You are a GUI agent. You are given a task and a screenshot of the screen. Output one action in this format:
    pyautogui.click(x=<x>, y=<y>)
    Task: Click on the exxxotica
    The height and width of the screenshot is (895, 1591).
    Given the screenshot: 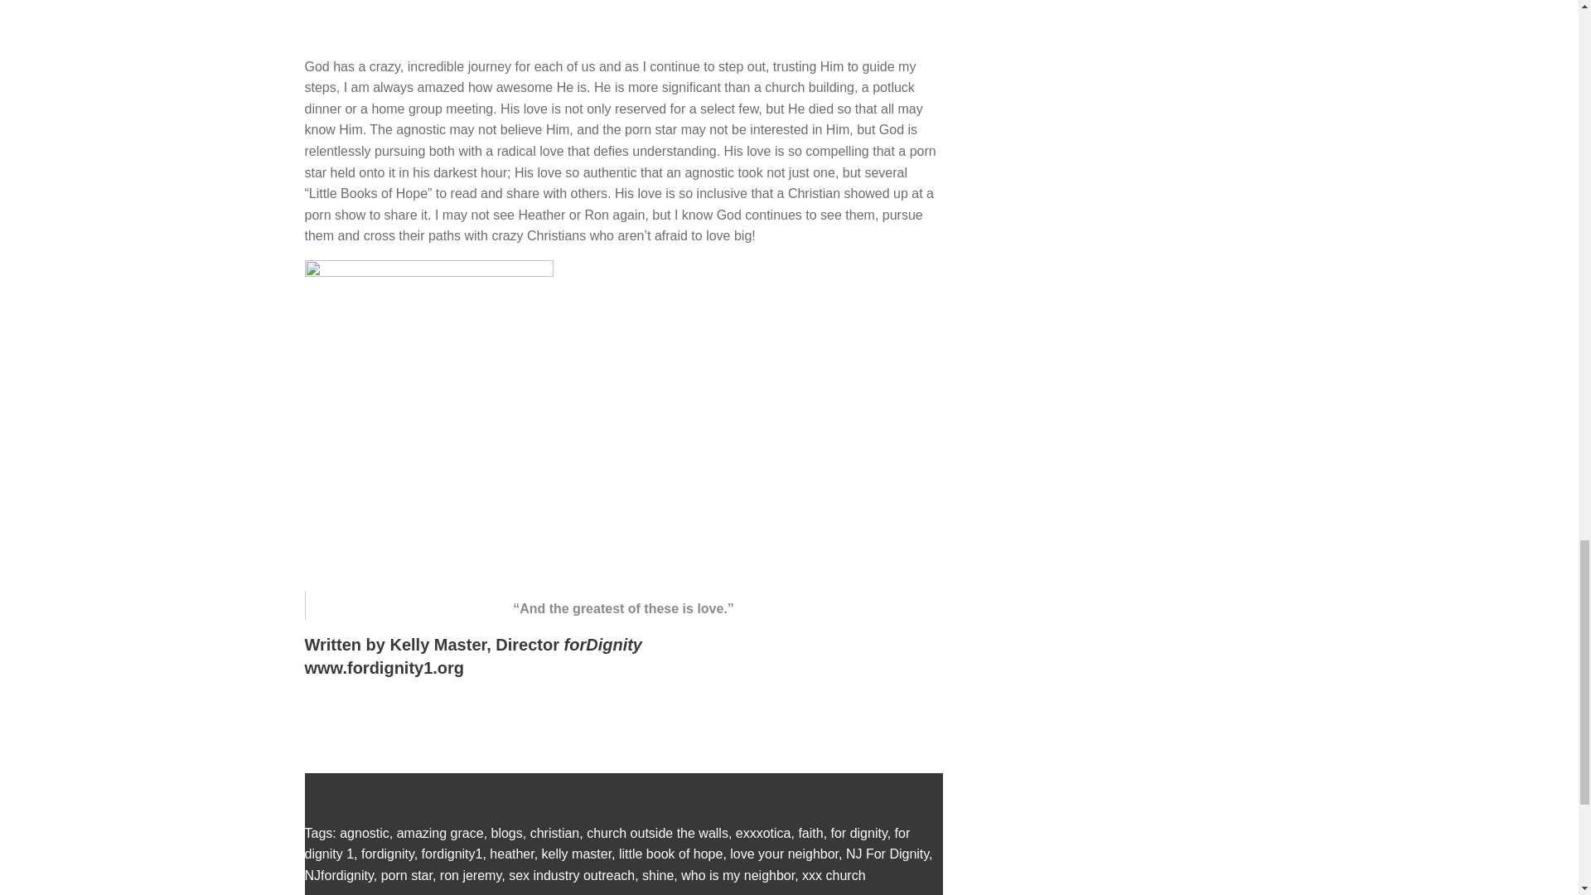 What is the action you would take?
    pyautogui.click(x=762, y=833)
    